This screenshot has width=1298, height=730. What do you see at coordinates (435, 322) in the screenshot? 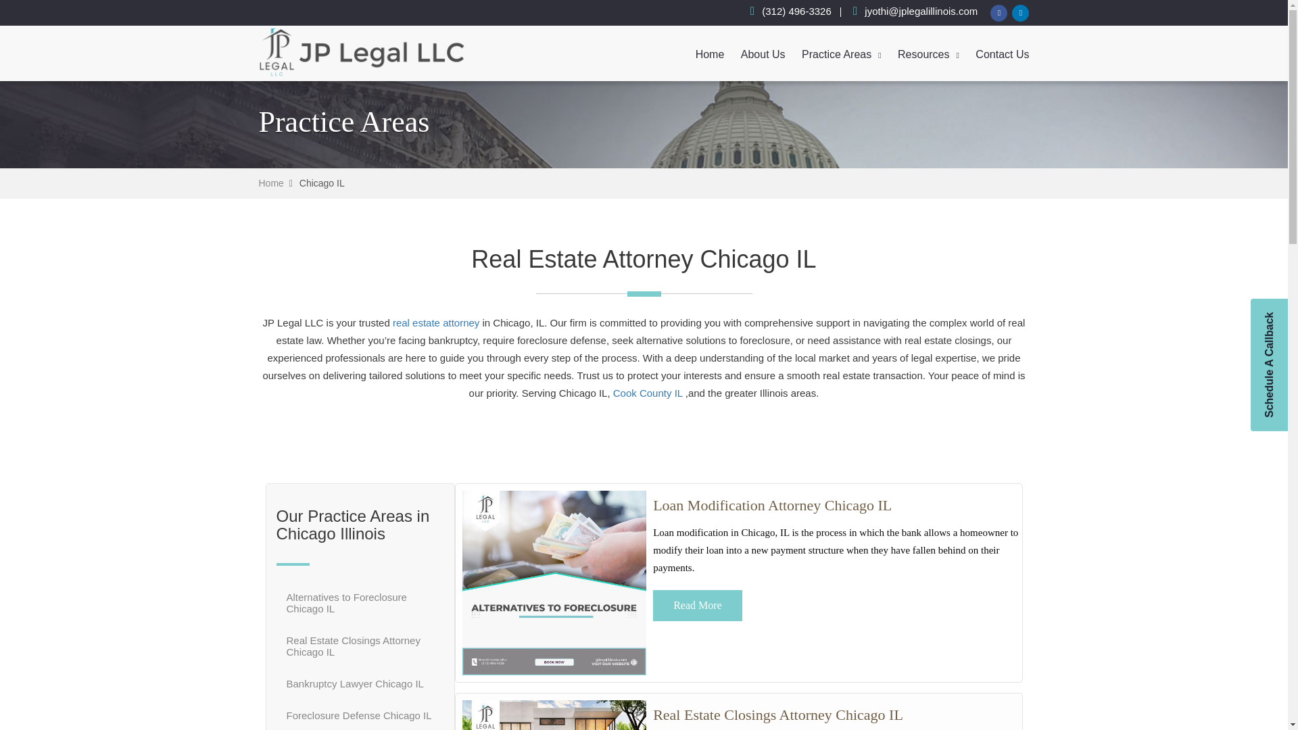
I see `real estate attorney` at bounding box center [435, 322].